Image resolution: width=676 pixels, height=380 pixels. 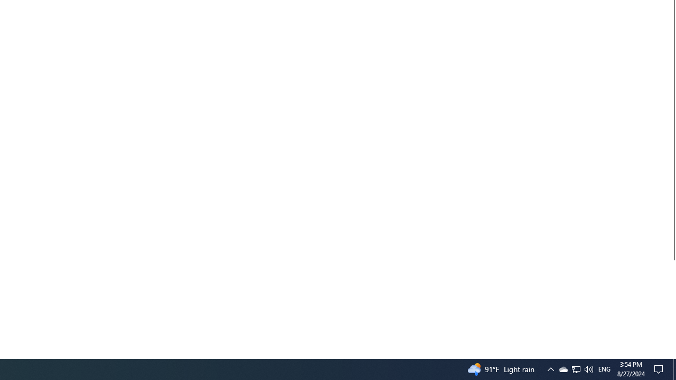 What do you see at coordinates (563, 369) in the screenshot?
I see `Vertical Small Increase` at bounding box center [563, 369].